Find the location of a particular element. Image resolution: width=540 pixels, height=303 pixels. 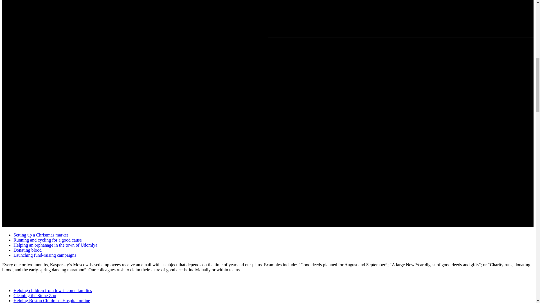

Helping children from low-income families is located at coordinates (53, 291).